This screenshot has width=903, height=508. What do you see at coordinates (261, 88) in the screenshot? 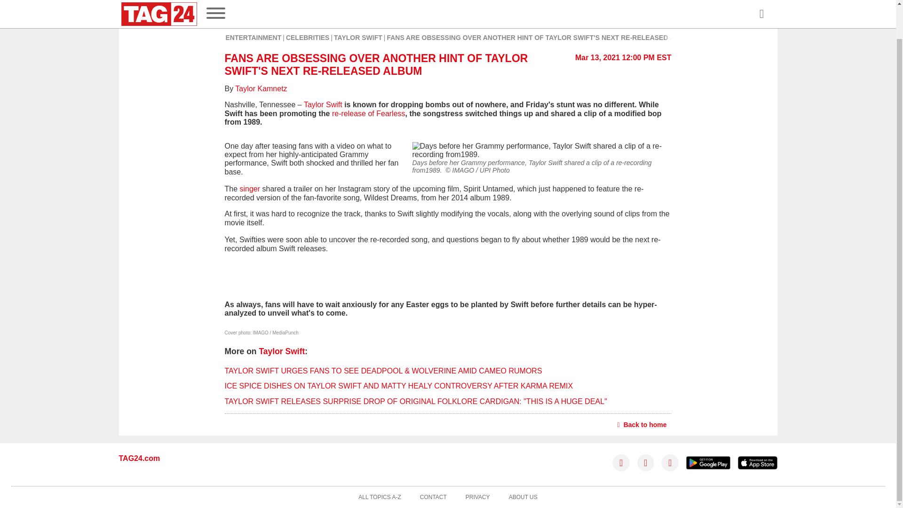
I see `Taylor Kamnetz` at bounding box center [261, 88].